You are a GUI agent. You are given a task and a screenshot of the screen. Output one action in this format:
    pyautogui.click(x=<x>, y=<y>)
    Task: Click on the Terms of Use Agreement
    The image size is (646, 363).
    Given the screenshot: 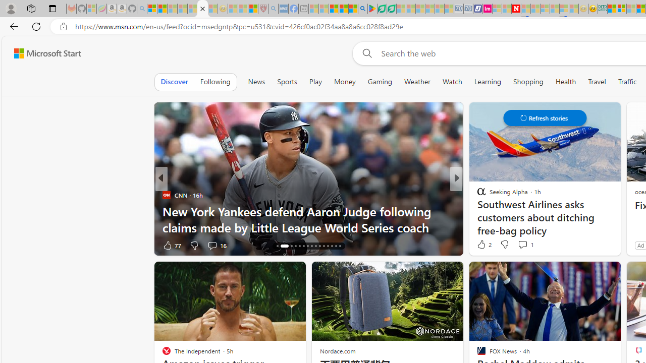 What is the action you would take?
    pyautogui.click(x=382, y=9)
    